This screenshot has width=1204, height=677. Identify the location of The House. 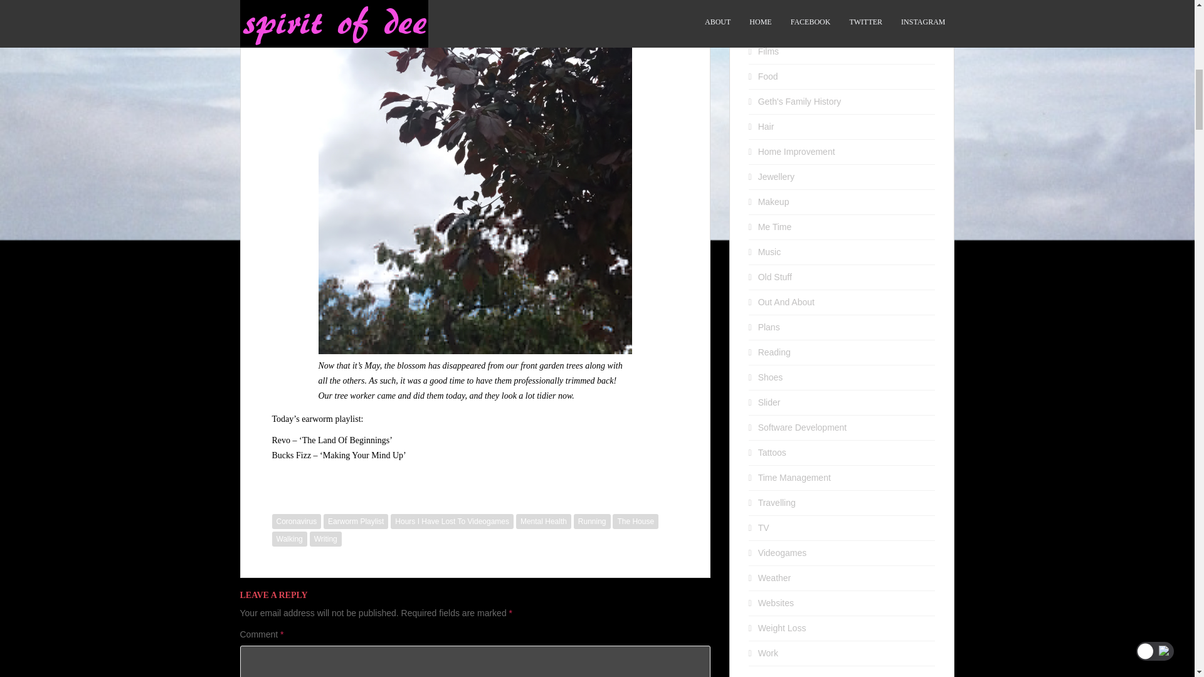
(636, 521).